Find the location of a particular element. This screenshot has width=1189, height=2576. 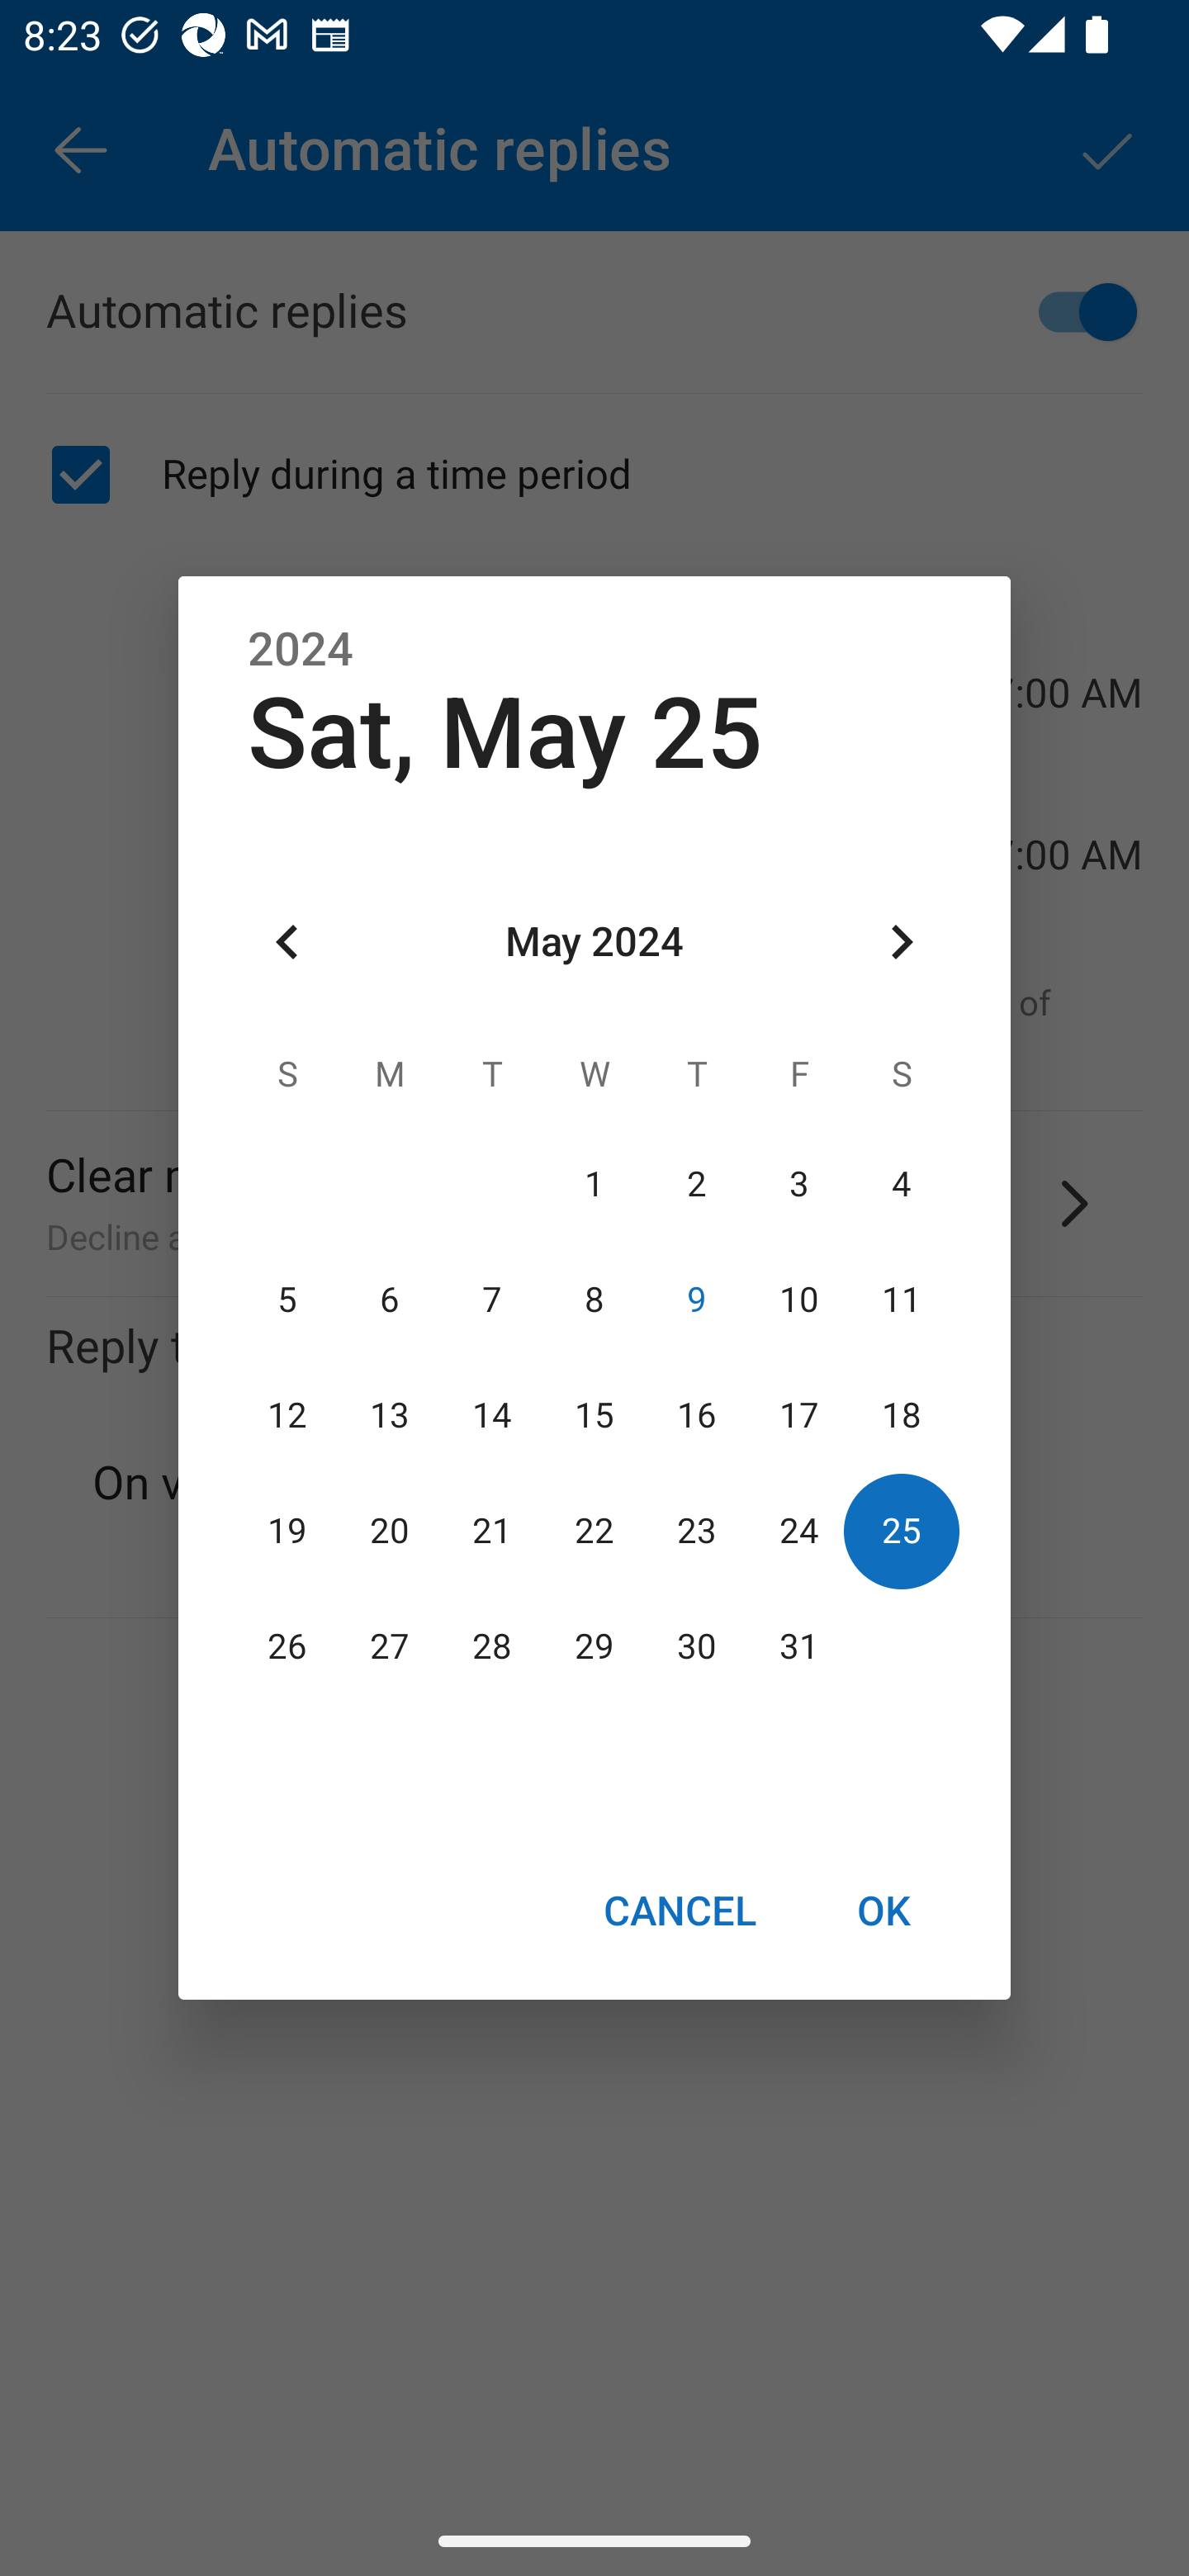

24 24 May 2024 is located at coordinates (798, 1531).